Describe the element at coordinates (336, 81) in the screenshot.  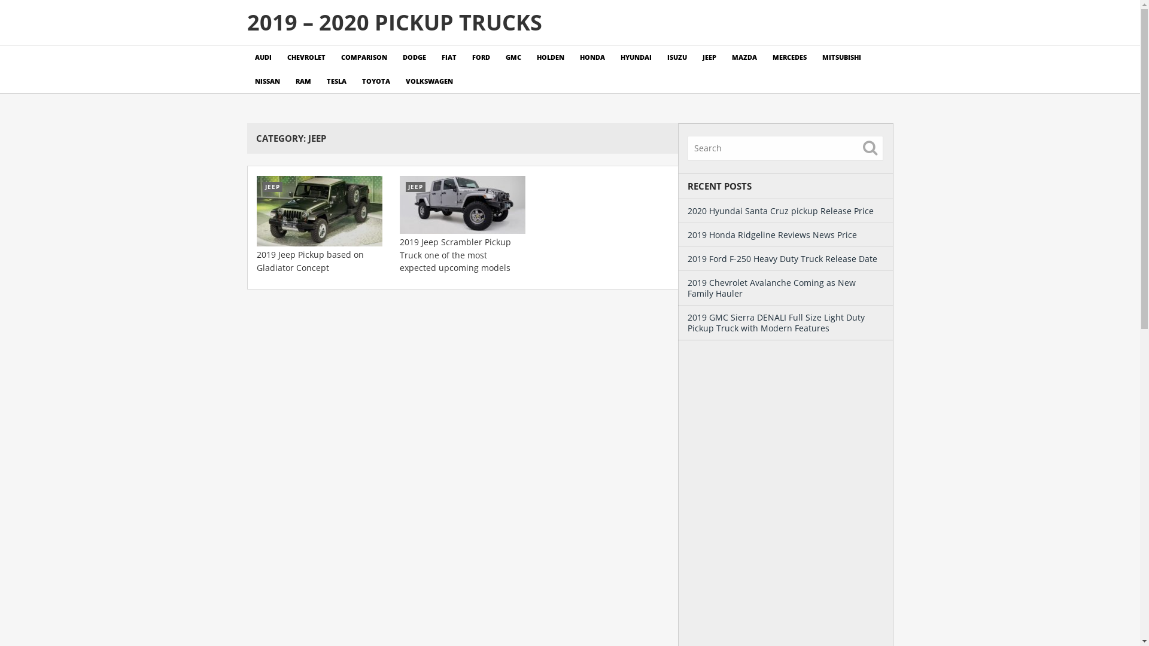
I see `TESLA` at that location.